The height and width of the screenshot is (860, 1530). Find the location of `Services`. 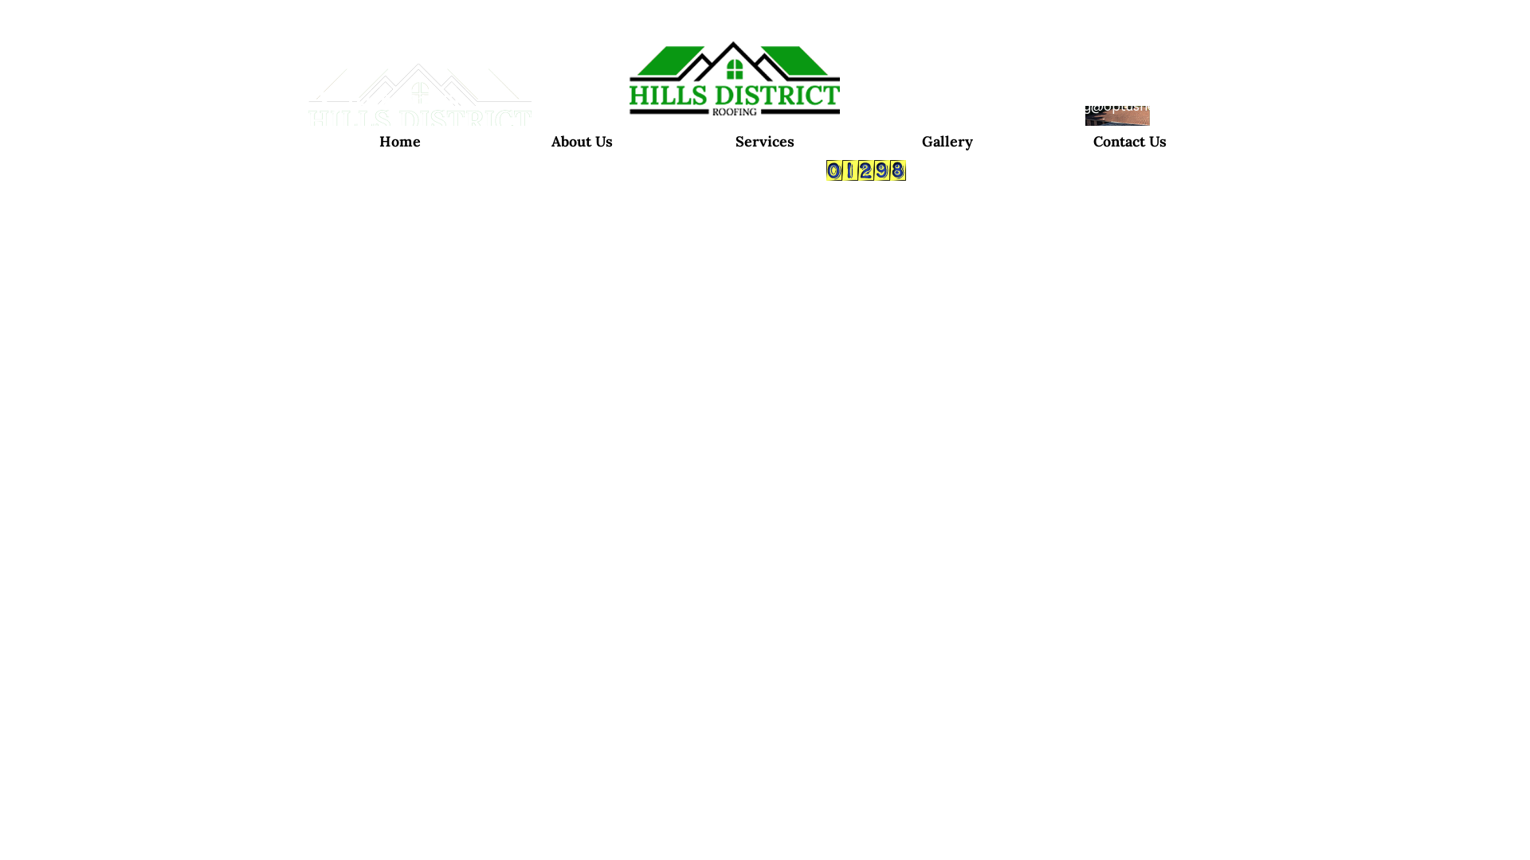

Services is located at coordinates (645, 156).